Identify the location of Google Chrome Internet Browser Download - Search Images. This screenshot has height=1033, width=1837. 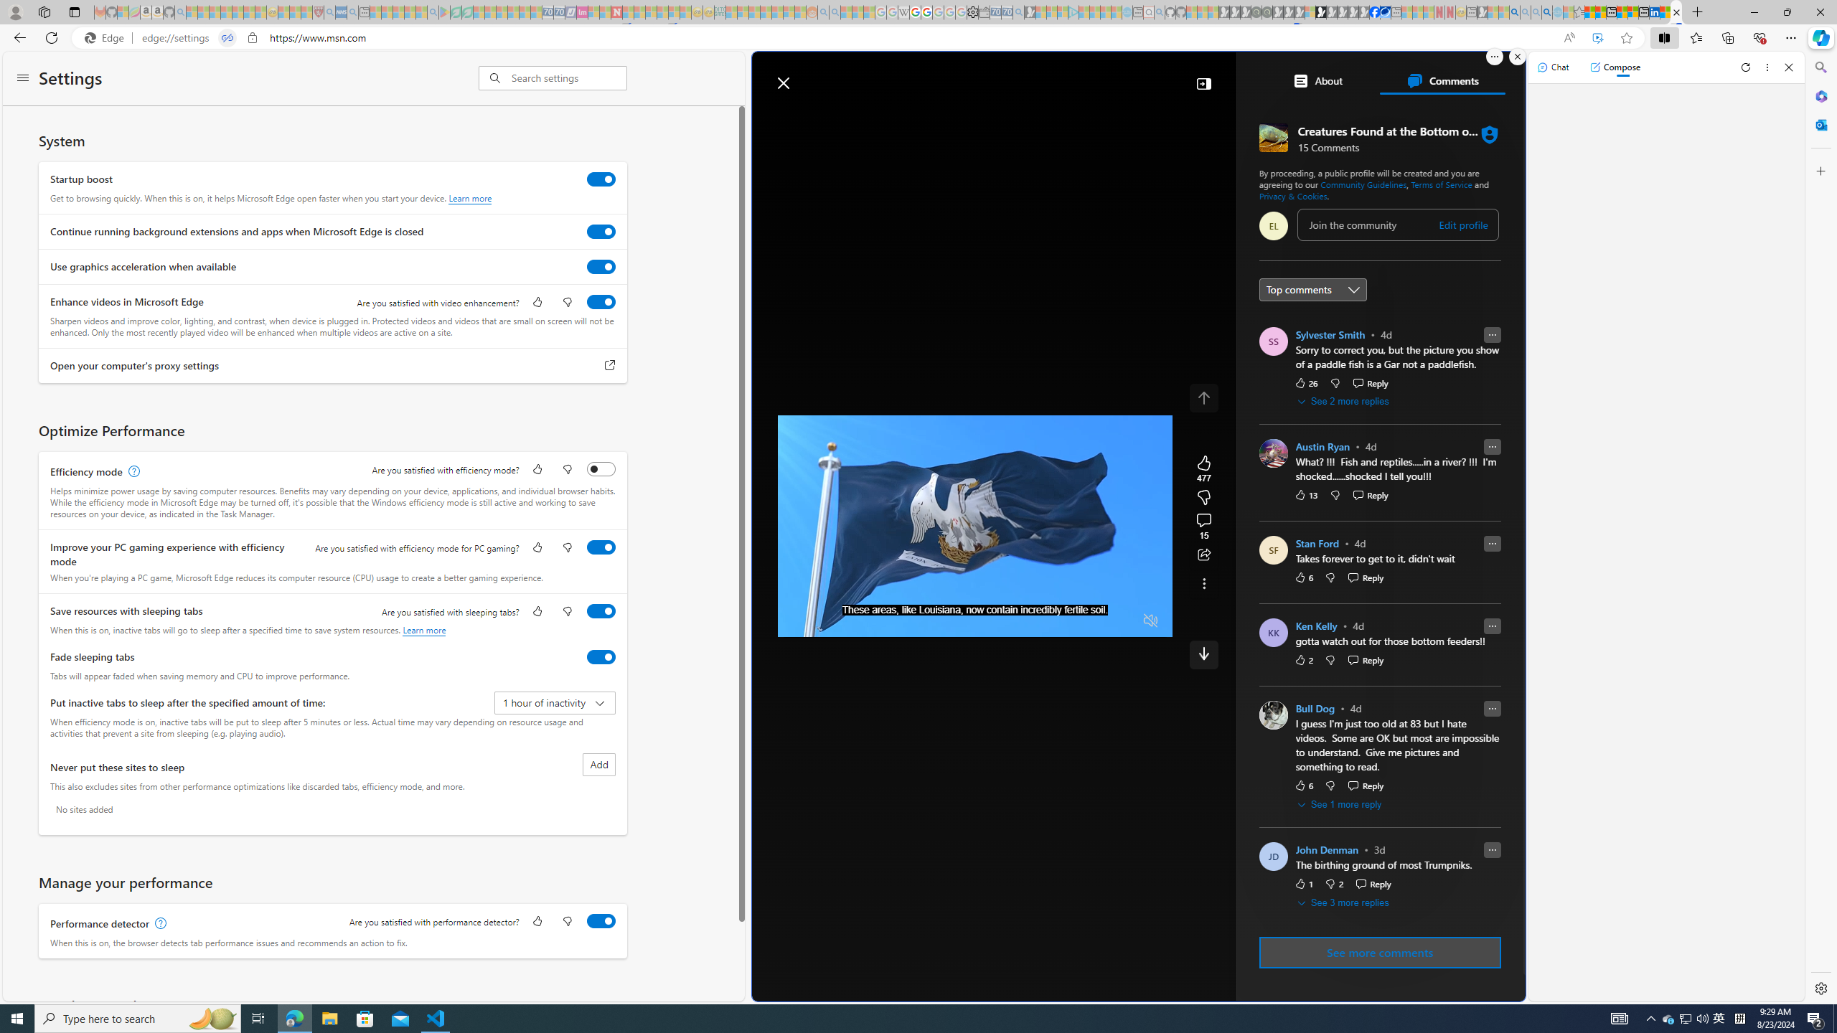
(1546, 12).